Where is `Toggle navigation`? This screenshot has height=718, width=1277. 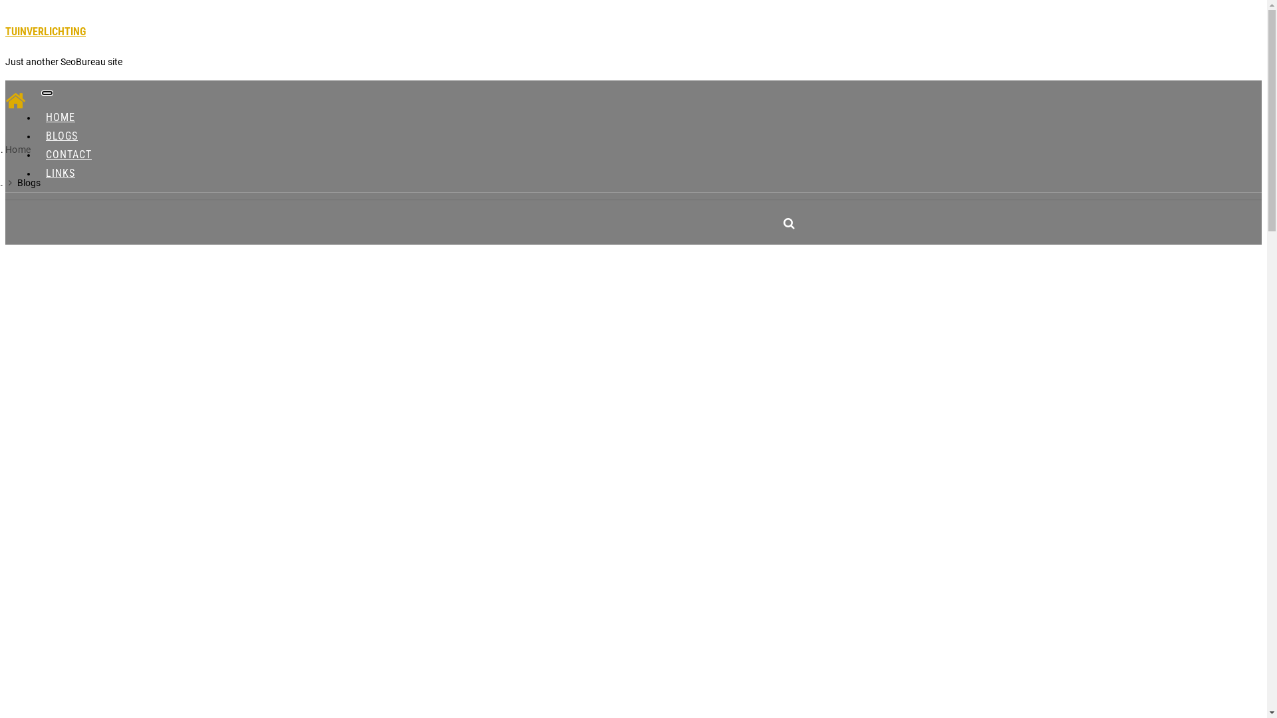
Toggle navigation is located at coordinates (47, 93).